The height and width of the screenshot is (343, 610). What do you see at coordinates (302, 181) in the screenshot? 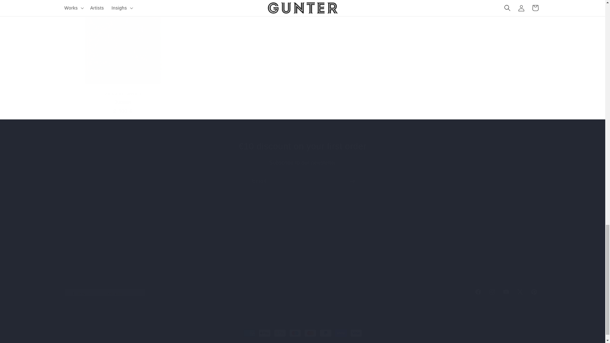
I see `Subscribe to our newsletter` at bounding box center [302, 181].